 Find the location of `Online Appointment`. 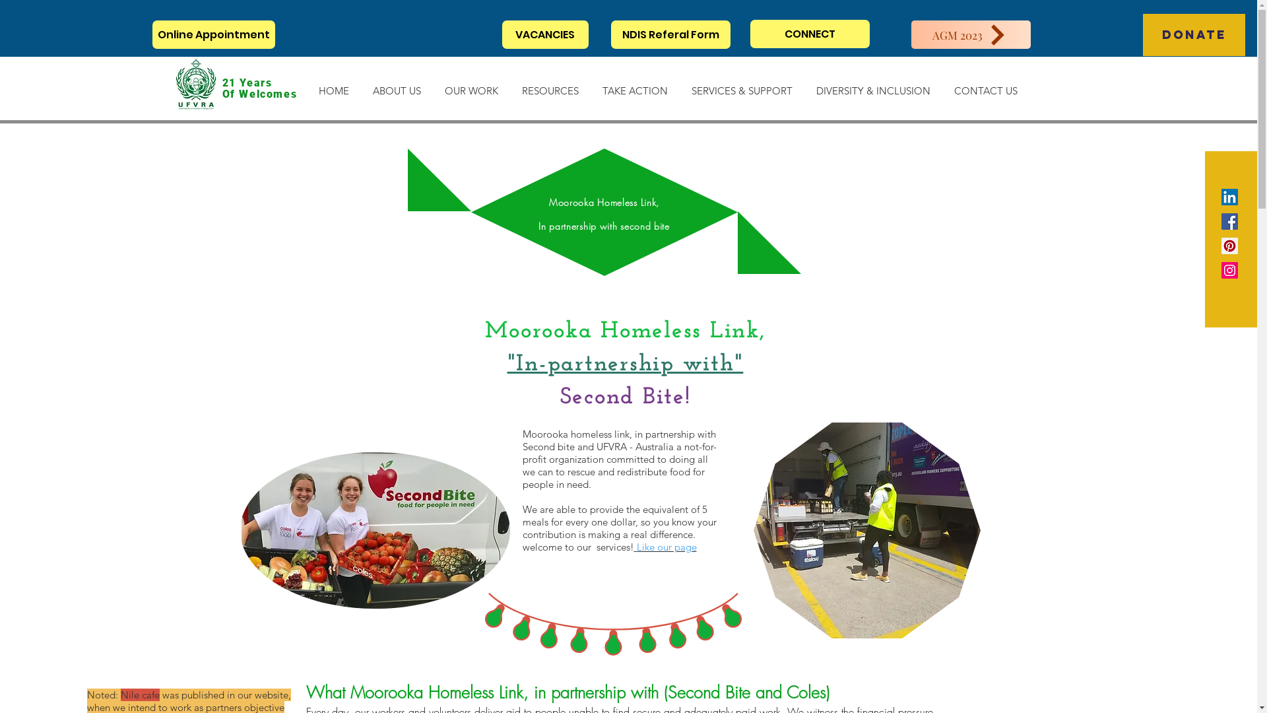

Online Appointment is located at coordinates (213, 34).